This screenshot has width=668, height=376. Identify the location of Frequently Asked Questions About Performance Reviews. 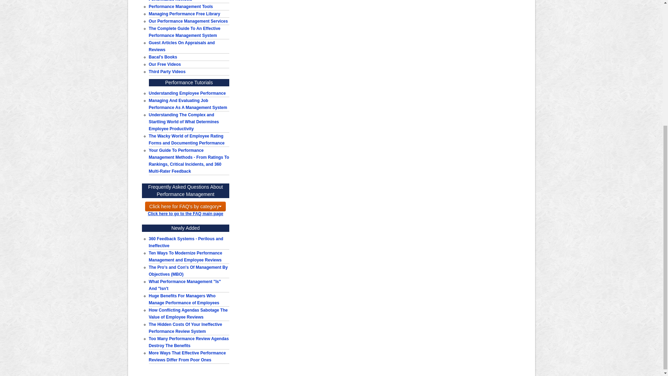
(184, 1).